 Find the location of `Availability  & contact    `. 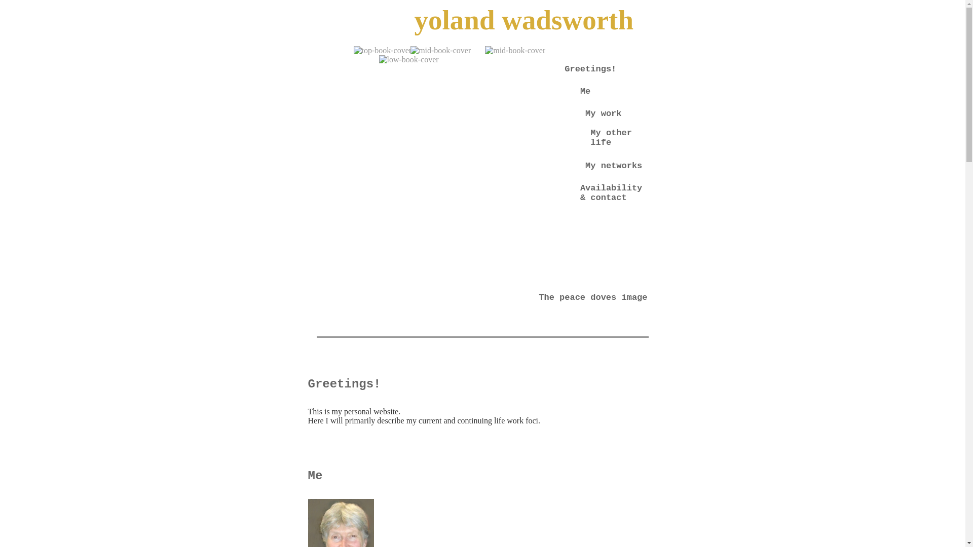

Availability  & contact     is located at coordinates (614, 193).